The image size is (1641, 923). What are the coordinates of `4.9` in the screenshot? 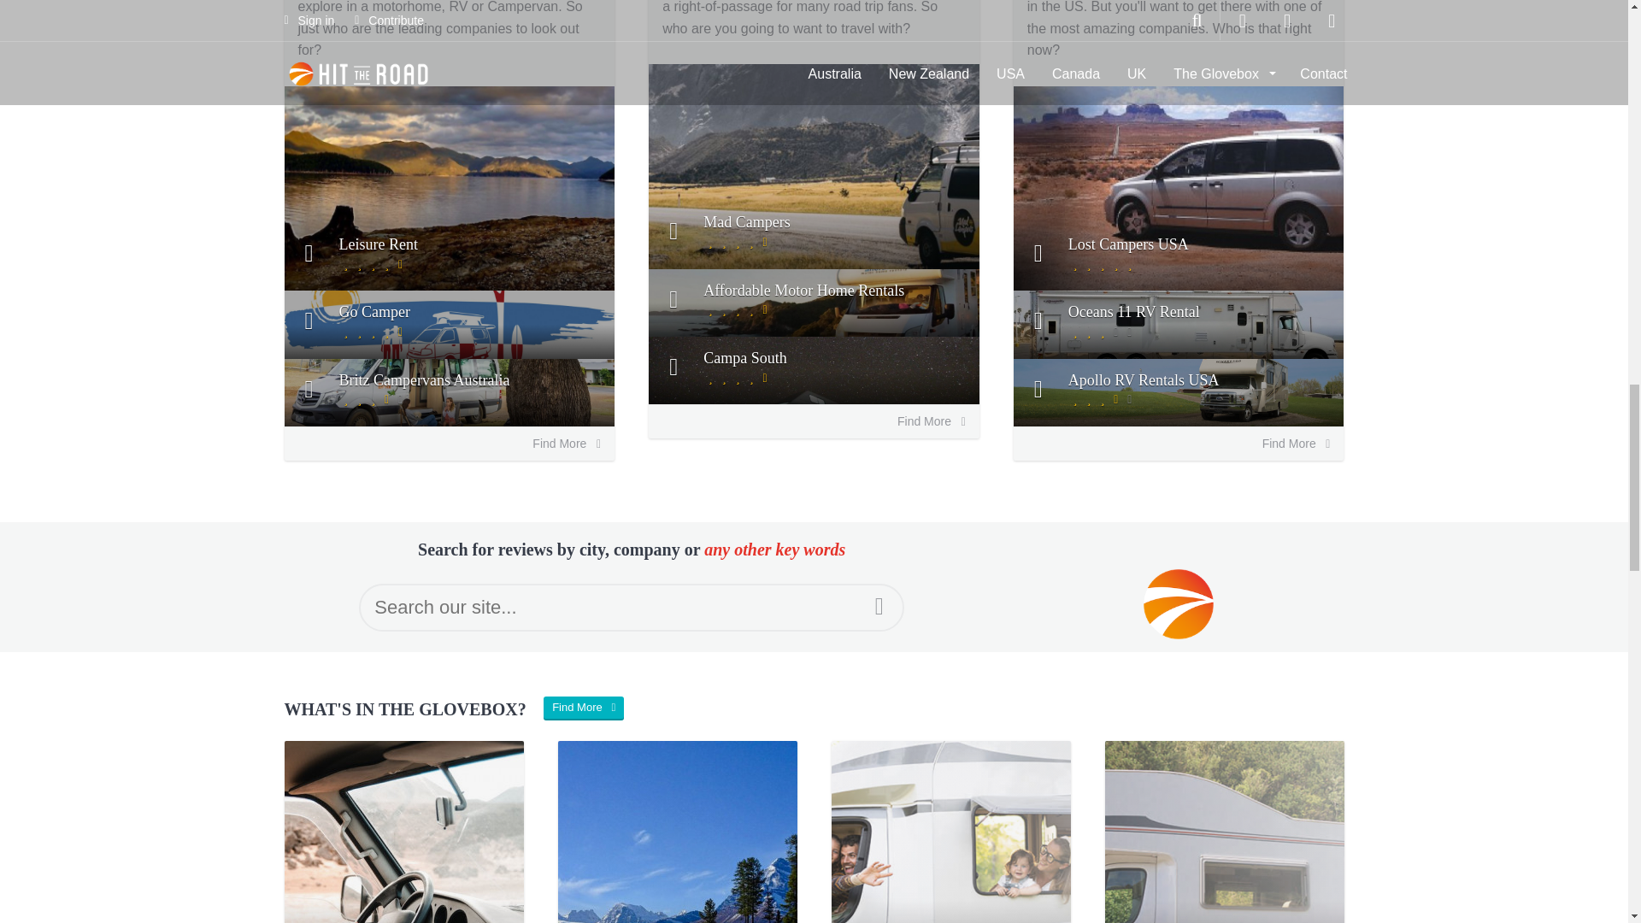 It's located at (373, 332).